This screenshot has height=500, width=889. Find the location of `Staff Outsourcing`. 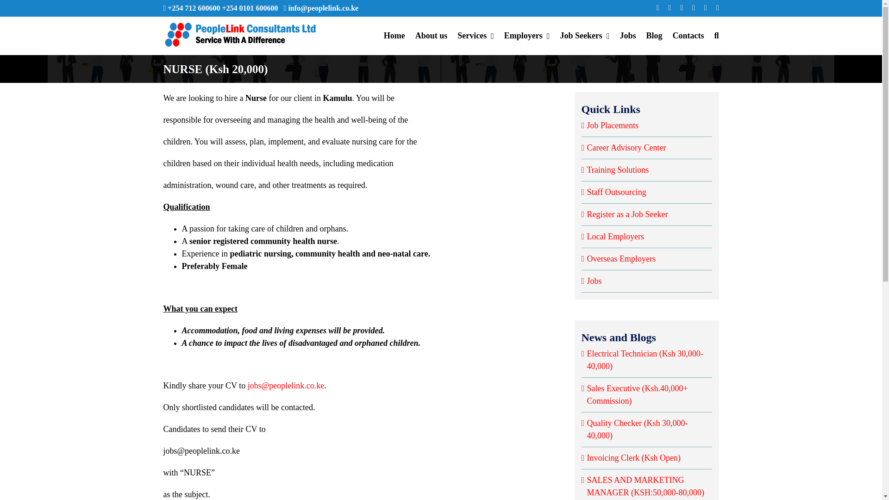

Staff Outsourcing is located at coordinates (616, 192).